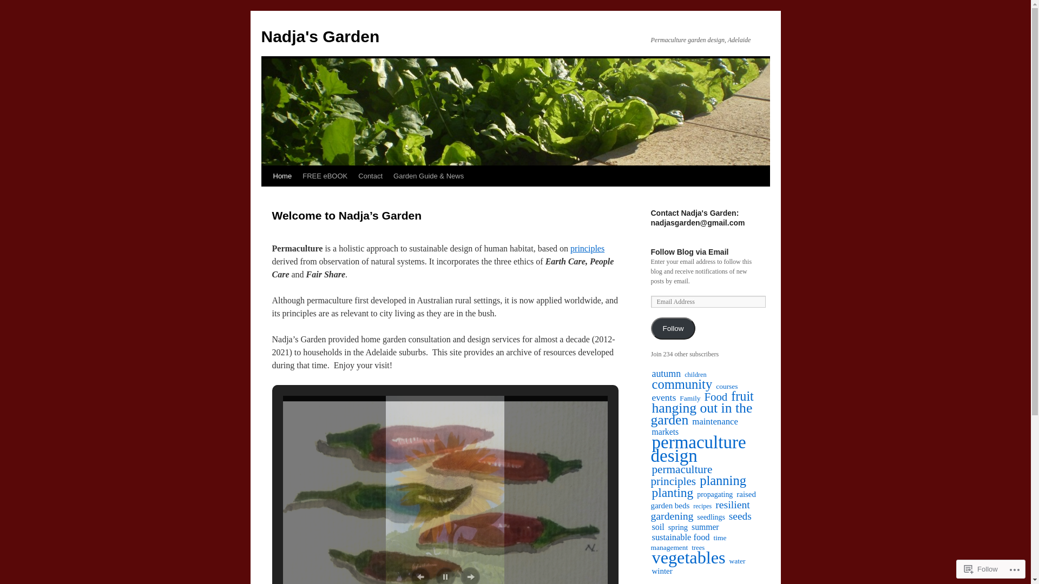 This screenshot has height=584, width=1039. Describe the element at coordinates (715, 494) in the screenshot. I see `propagating` at that location.